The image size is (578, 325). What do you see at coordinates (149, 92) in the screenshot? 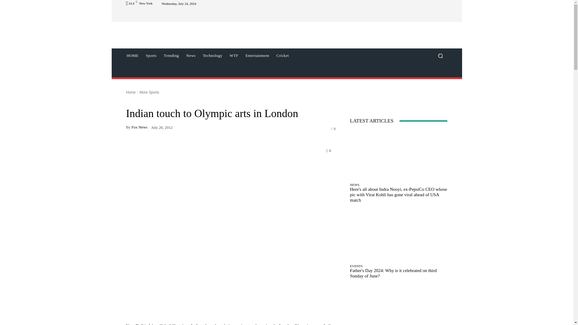
I see `View all posts in More Sports` at bounding box center [149, 92].